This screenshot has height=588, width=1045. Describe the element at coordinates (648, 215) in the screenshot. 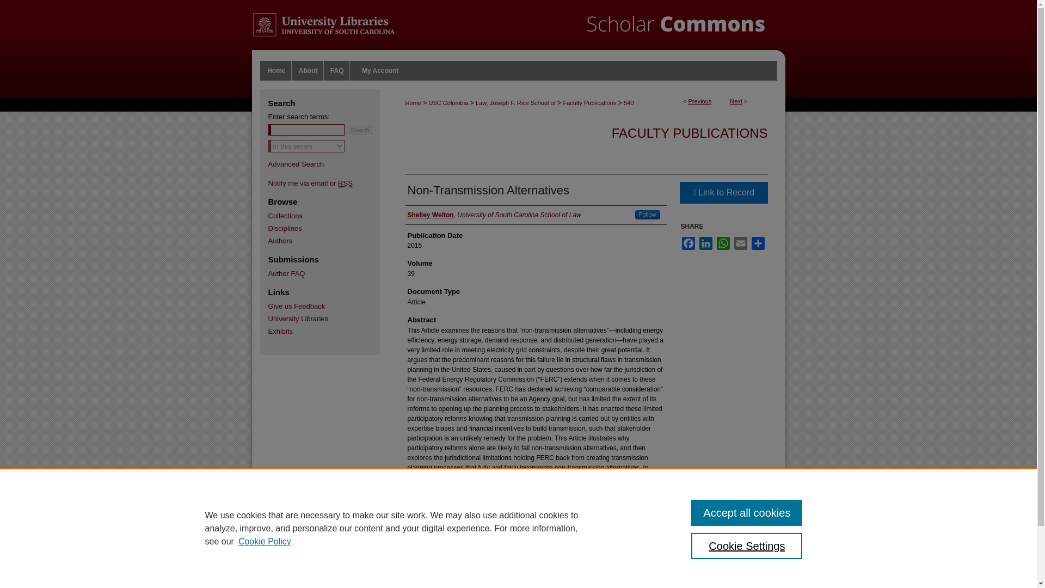

I see `Follow` at that location.